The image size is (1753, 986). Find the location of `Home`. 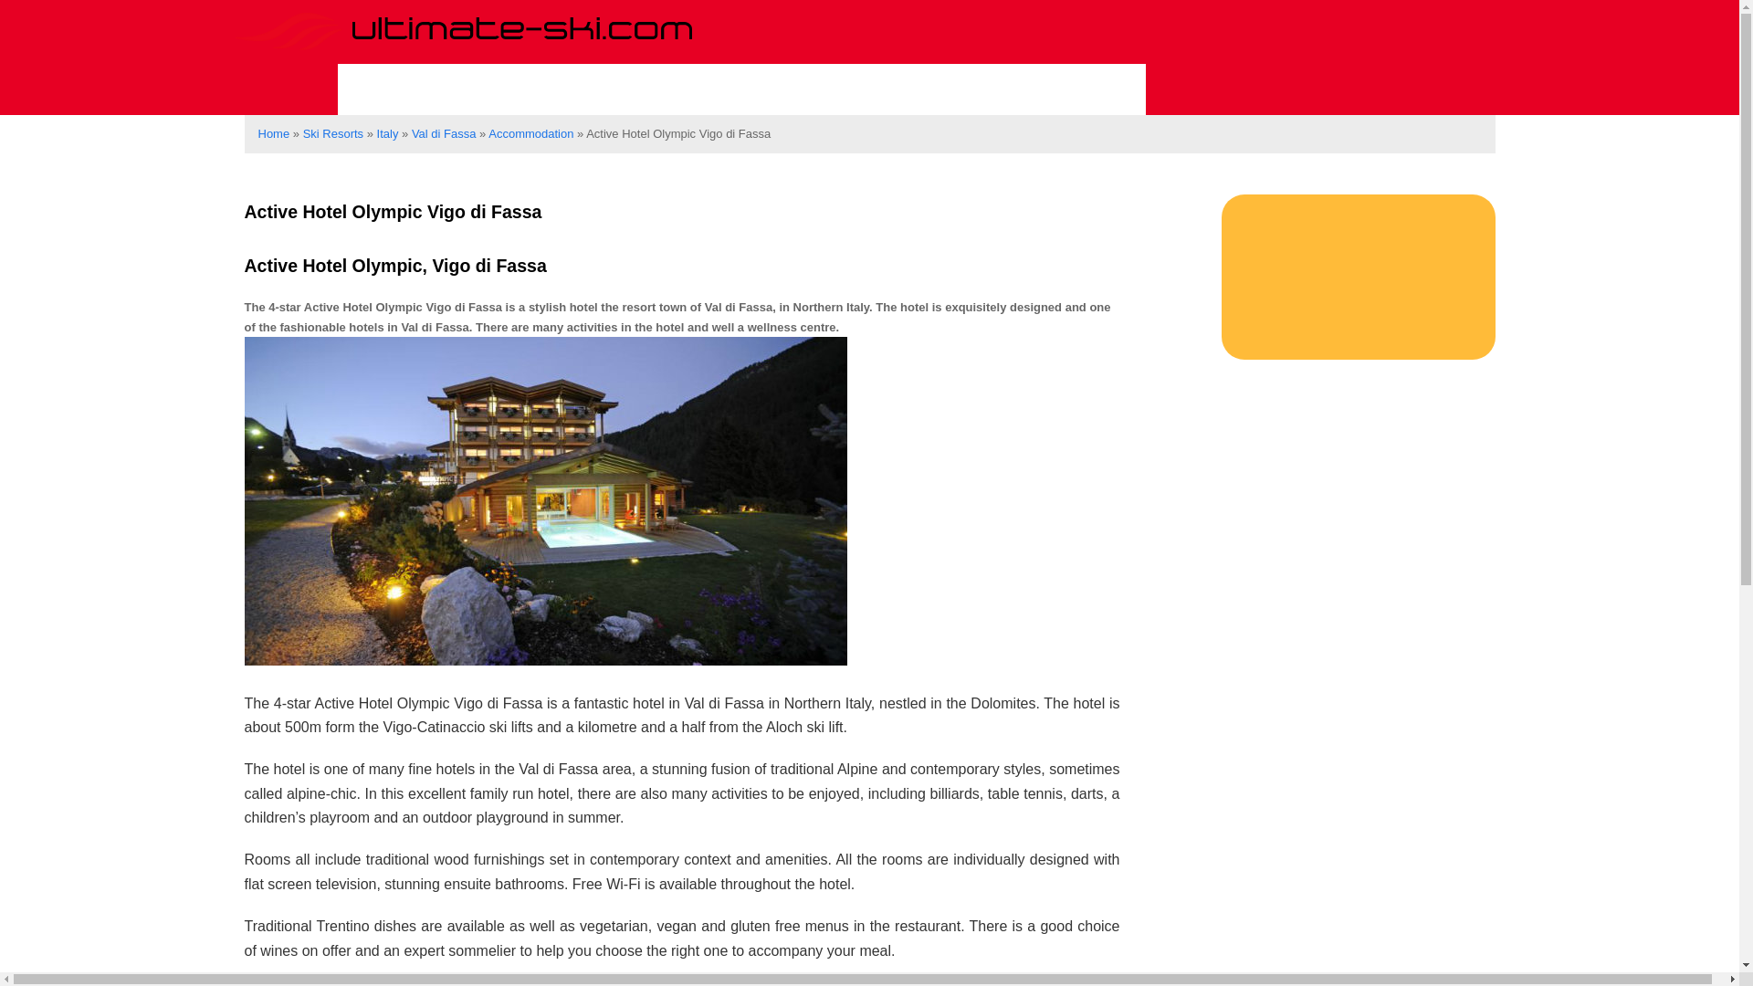

Home is located at coordinates (273, 133).